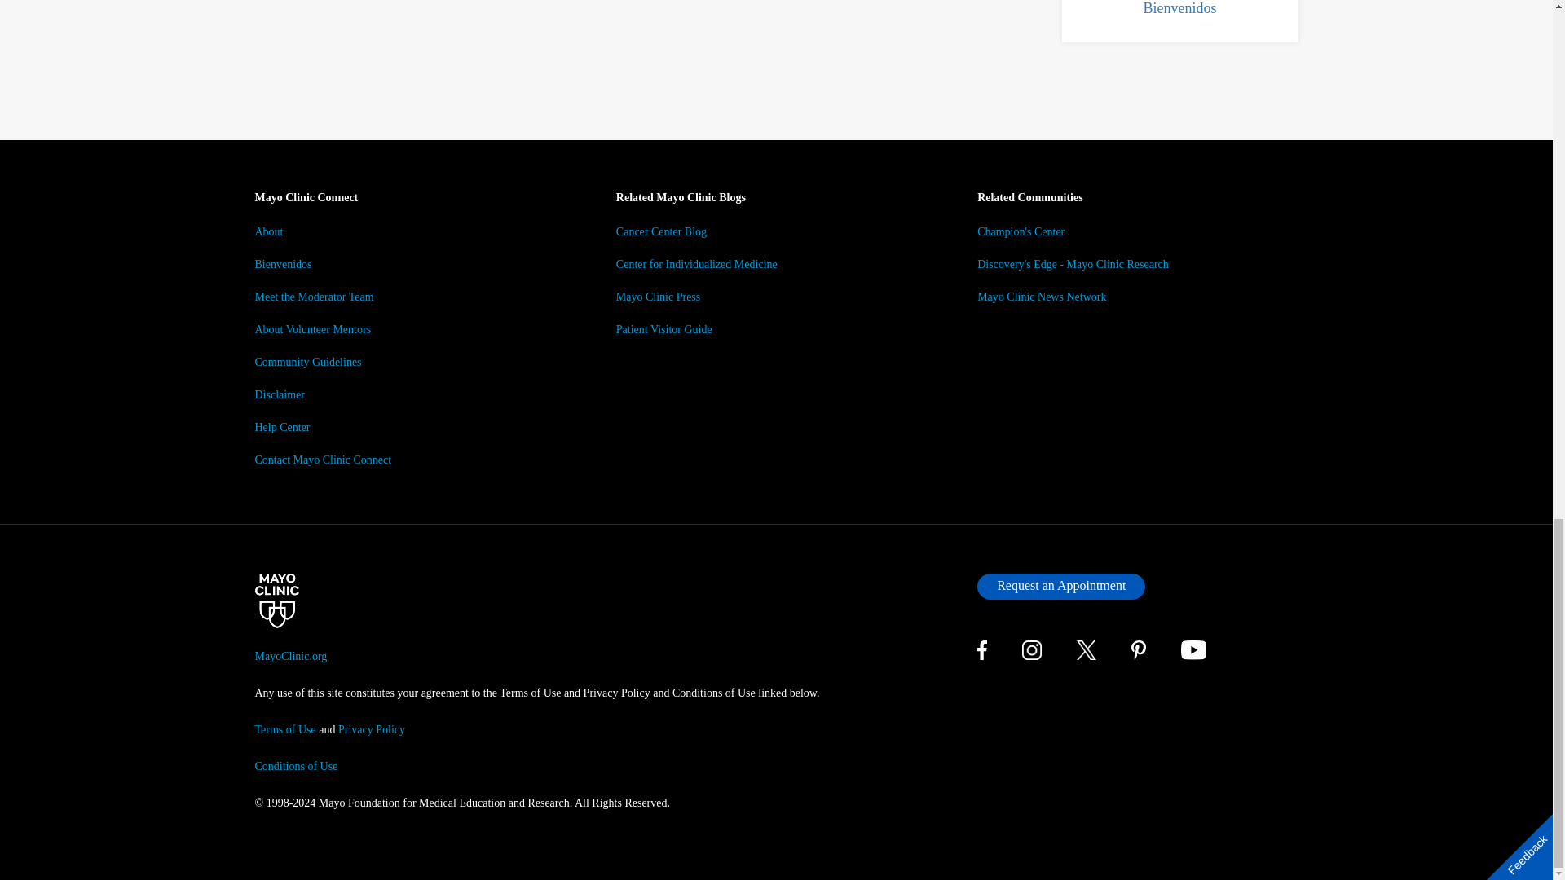  What do you see at coordinates (1073, 264) in the screenshot?
I see `Discovery's Edge - Mayo Clinic Research` at bounding box center [1073, 264].